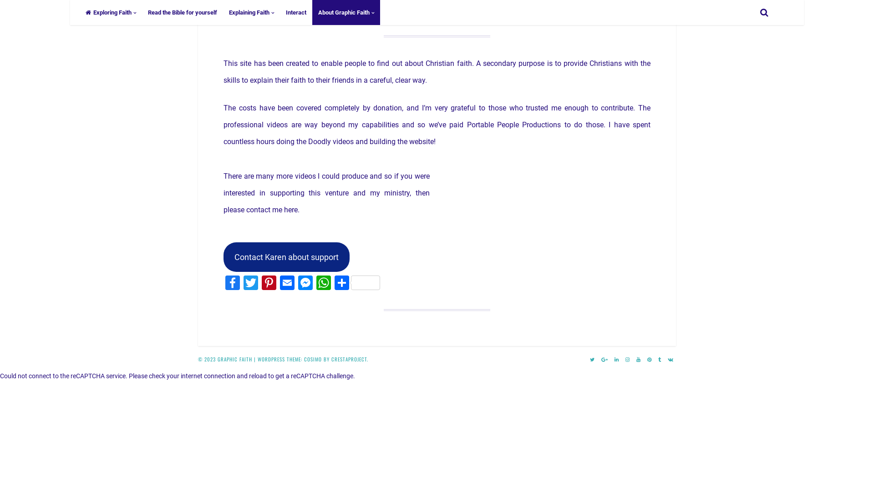 The image size is (874, 491). Describe the element at coordinates (182, 13) in the screenshot. I see `Read the Bible for yourself` at that location.